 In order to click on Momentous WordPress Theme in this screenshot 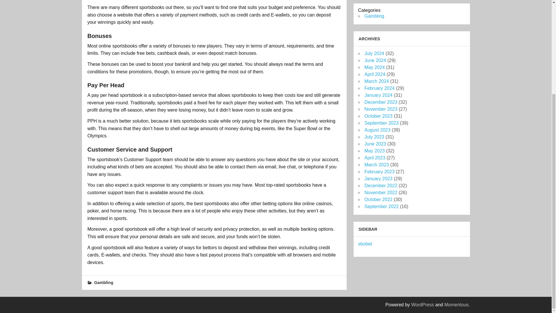, I will do `click(456, 305)`.